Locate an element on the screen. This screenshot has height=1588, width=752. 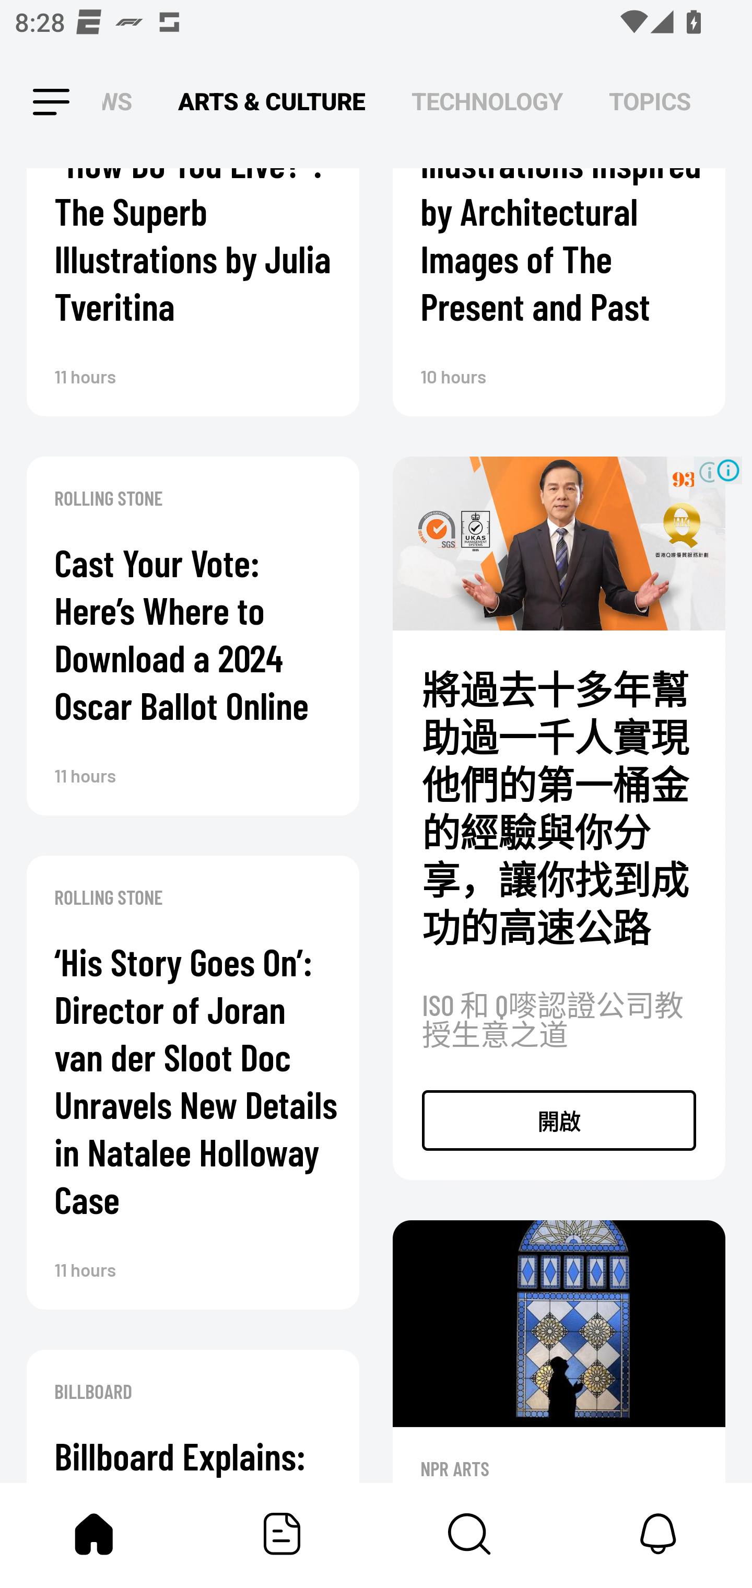
TECHNOLOGY is located at coordinates (487, 102).